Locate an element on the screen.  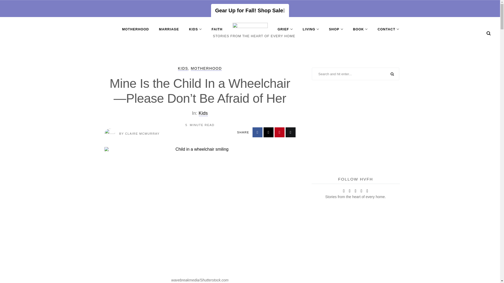
Search is located at coordinates (489, 33).